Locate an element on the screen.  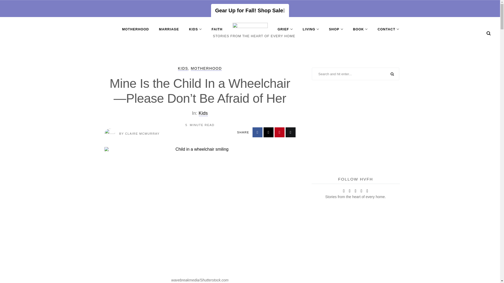
Search is located at coordinates (489, 33).